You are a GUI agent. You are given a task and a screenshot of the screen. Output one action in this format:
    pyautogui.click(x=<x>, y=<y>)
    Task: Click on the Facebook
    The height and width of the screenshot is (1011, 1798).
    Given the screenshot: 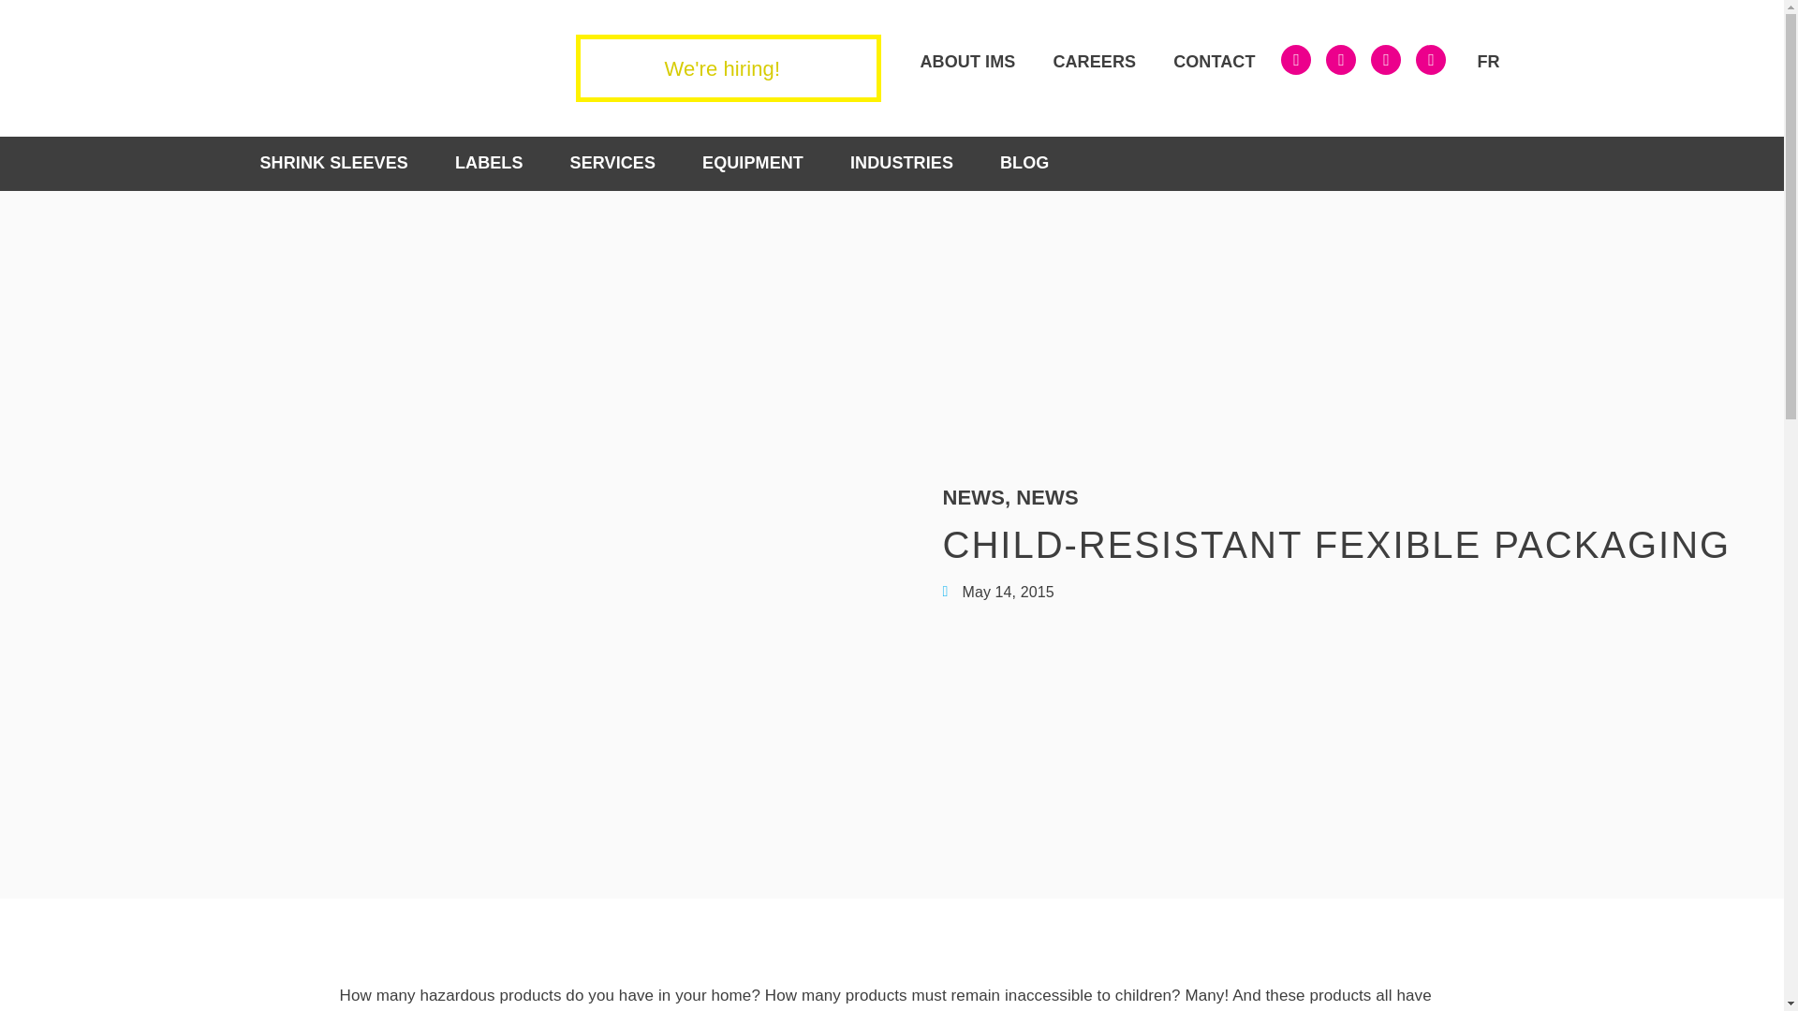 What is the action you would take?
    pyautogui.click(x=1341, y=59)
    